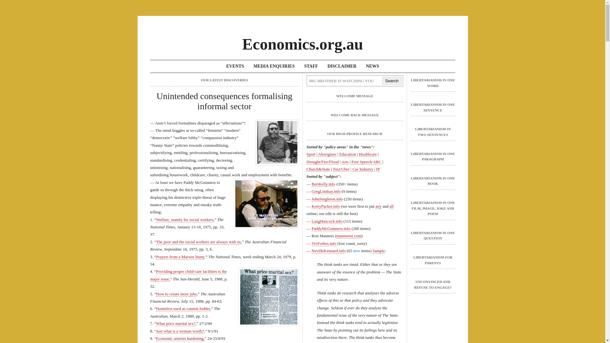 This screenshot has width=610, height=343. I want to click on GregLindsay.info, so click(326, 192).